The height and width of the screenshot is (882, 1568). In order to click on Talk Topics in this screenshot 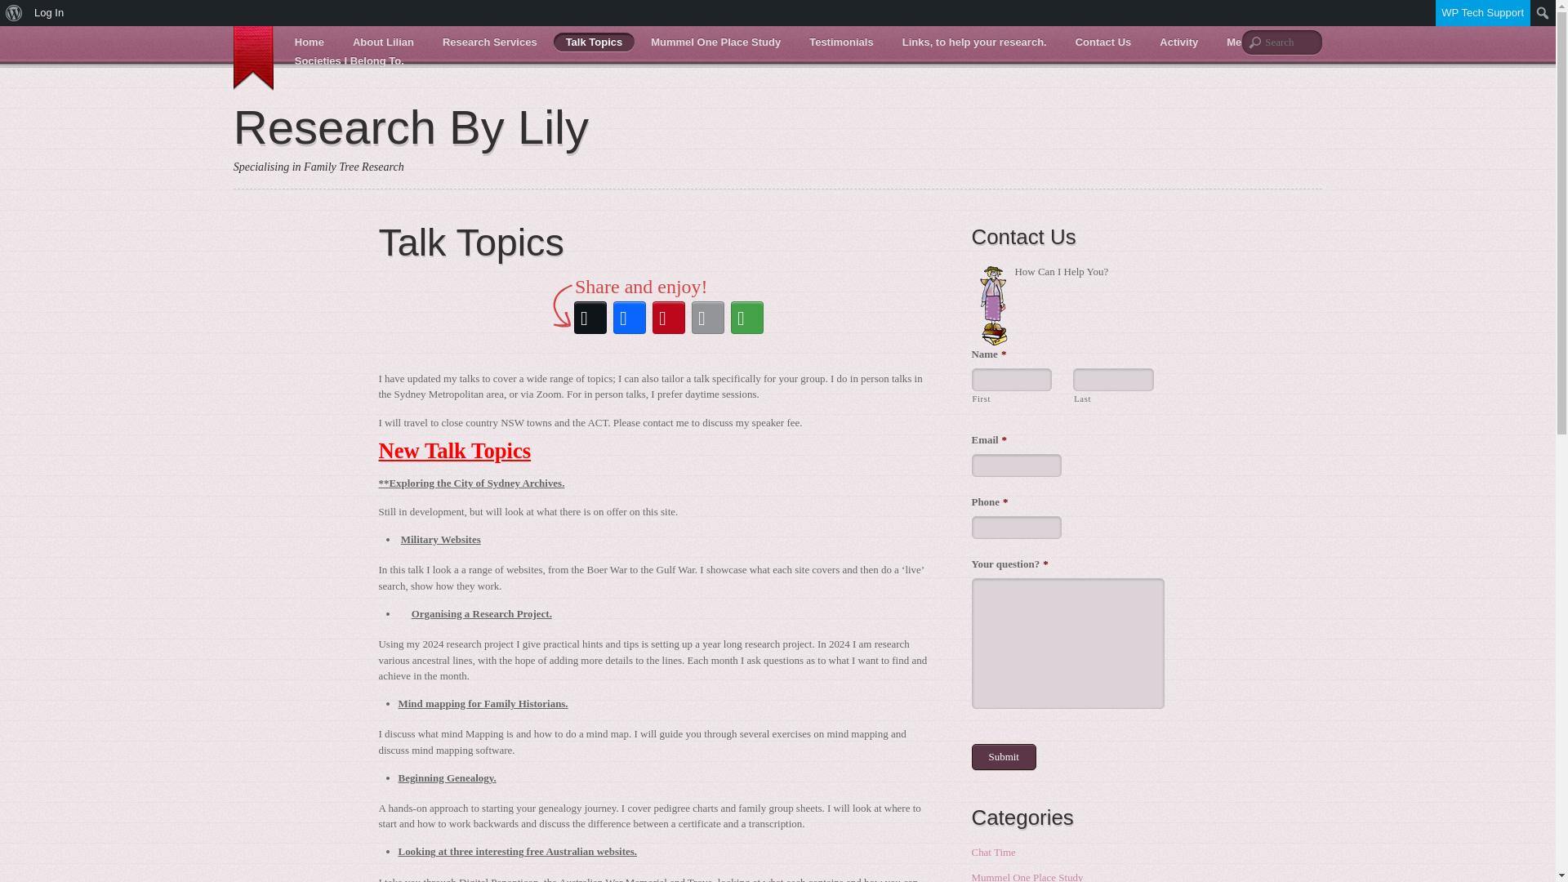, I will do `click(594, 41)`.